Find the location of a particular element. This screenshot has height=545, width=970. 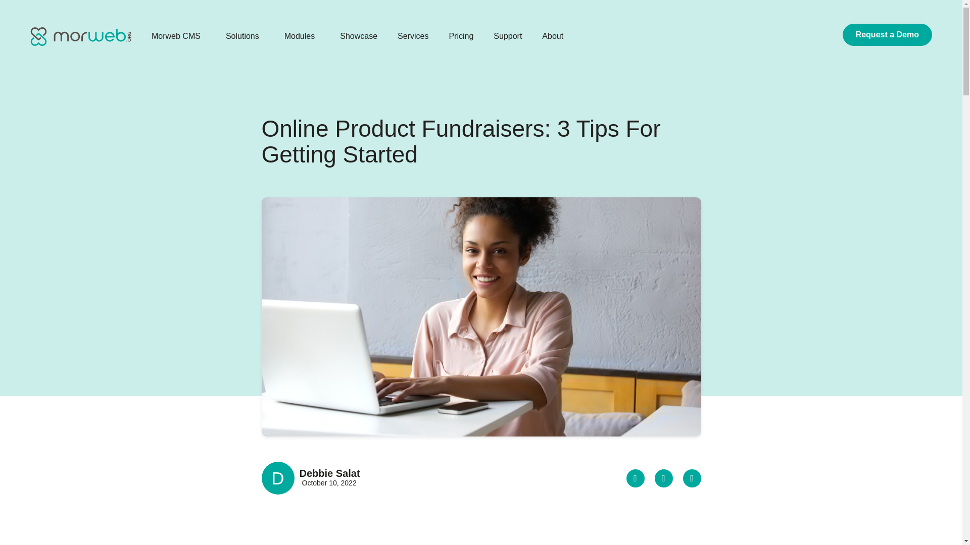

Solutions is located at coordinates (245, 36).